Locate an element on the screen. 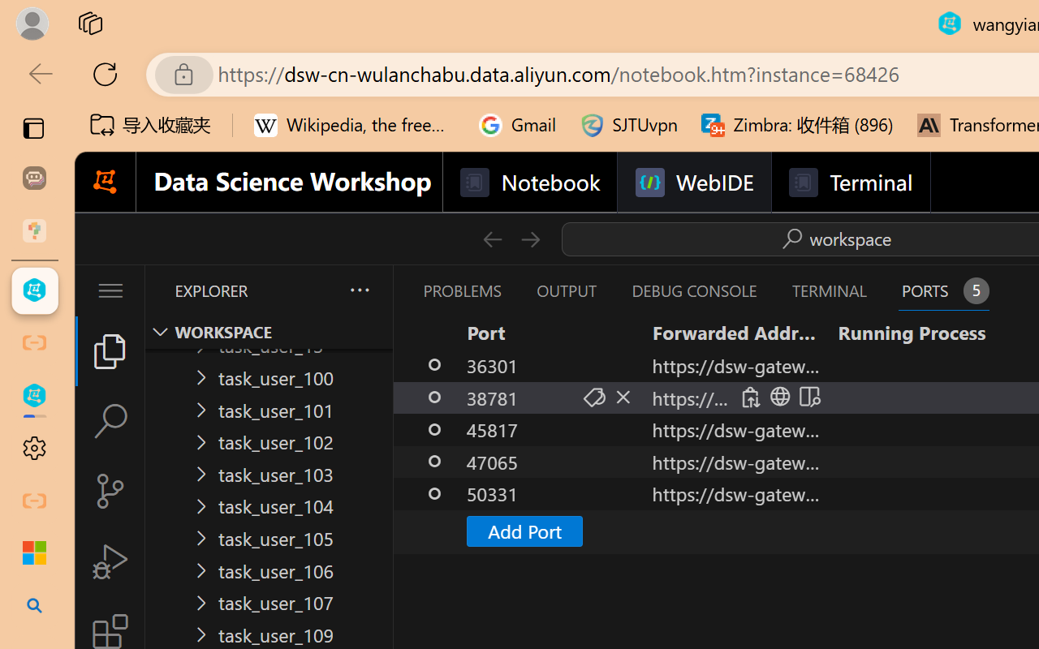 This screenshot has height=649, width=1039. wangyian_dsw - DSW is located at coordinates (34, 290).